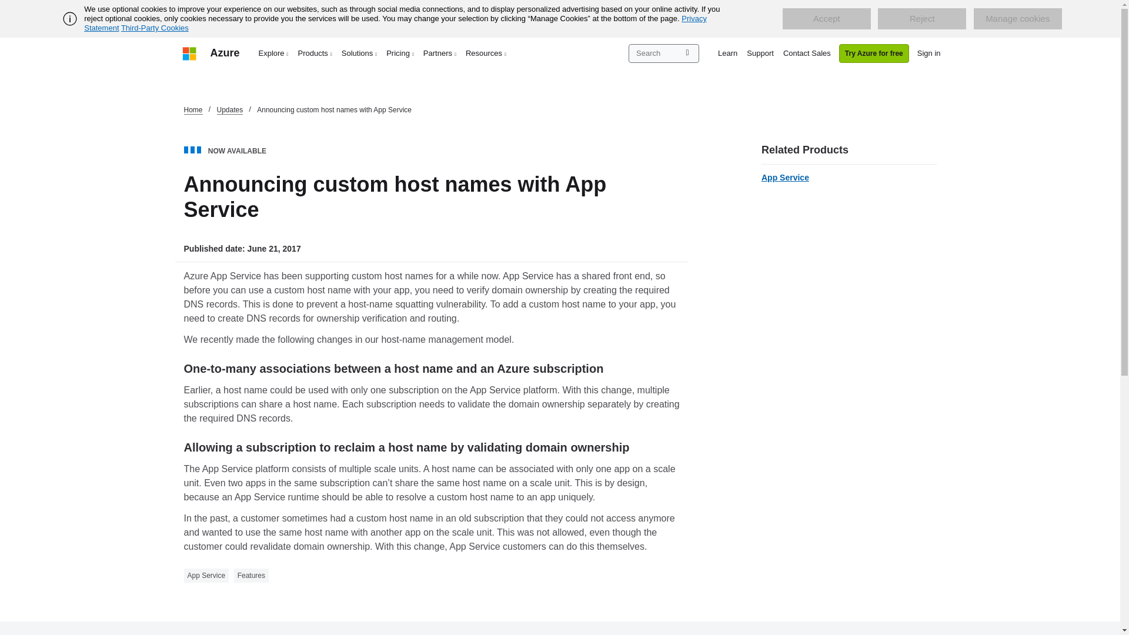  I want to click on Privacy Statement, so click(395, 23).